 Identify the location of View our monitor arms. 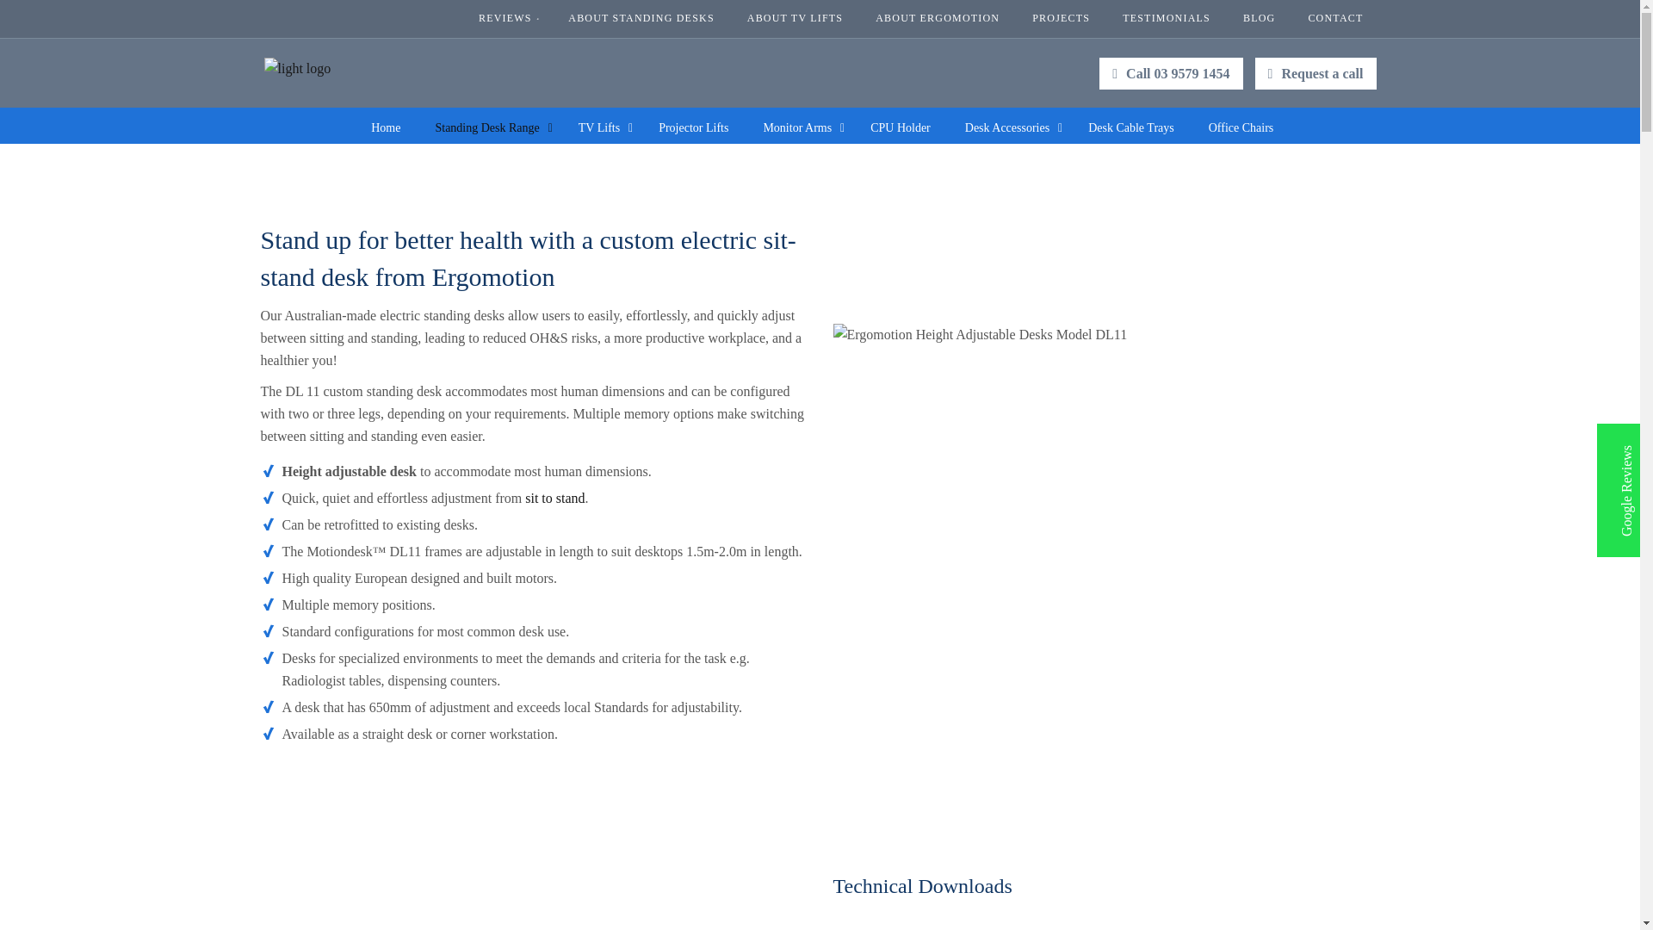
(799, 127).